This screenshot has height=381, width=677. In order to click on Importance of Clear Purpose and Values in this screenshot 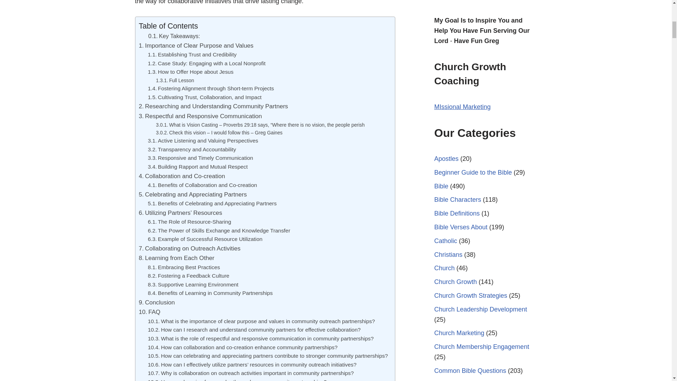, I will do `click(196, 45)`.